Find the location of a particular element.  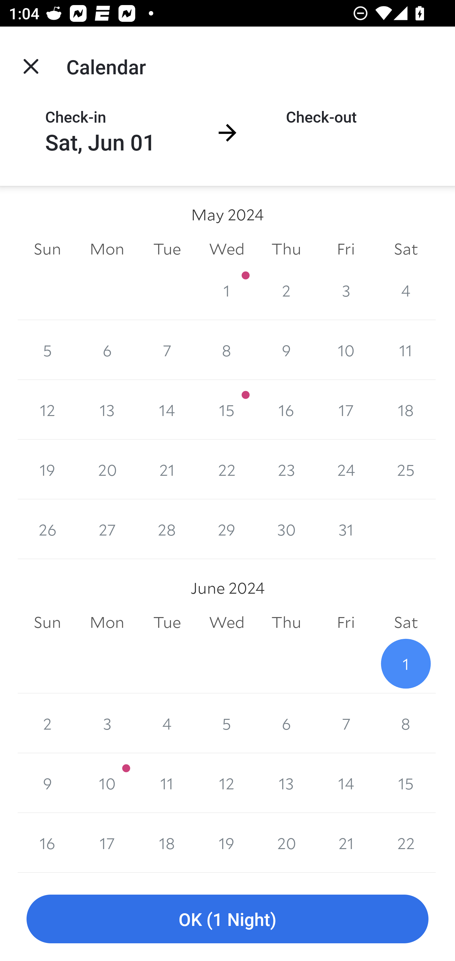

3 3 May 2024 is located at coordinates (346, 290).